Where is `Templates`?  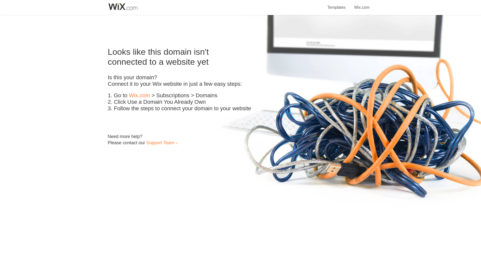
Templates is located at coordinates (337, 4).